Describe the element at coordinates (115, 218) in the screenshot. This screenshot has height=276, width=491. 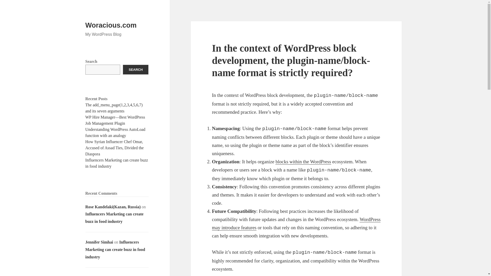
I see `Influencers Marketing can create buzz in food industry` at that location.